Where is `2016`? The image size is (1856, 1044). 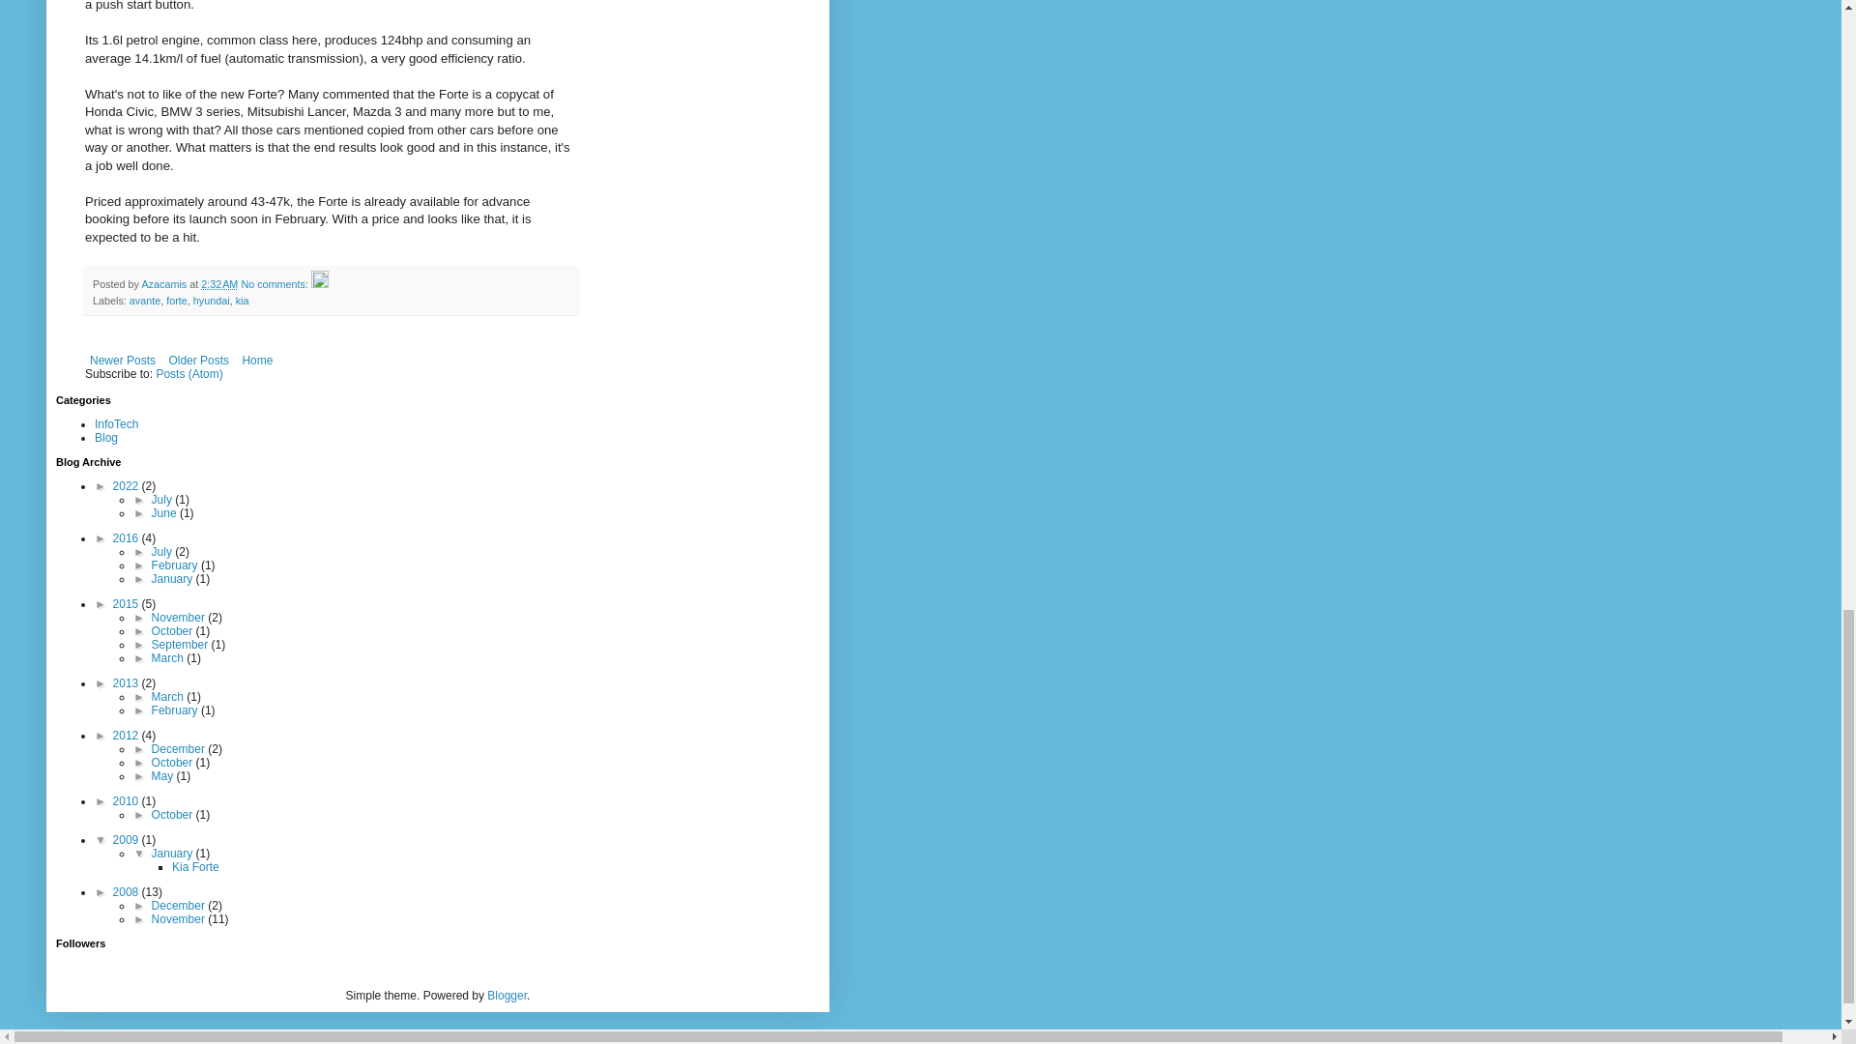 2016 is located at coordinates (128, 537).